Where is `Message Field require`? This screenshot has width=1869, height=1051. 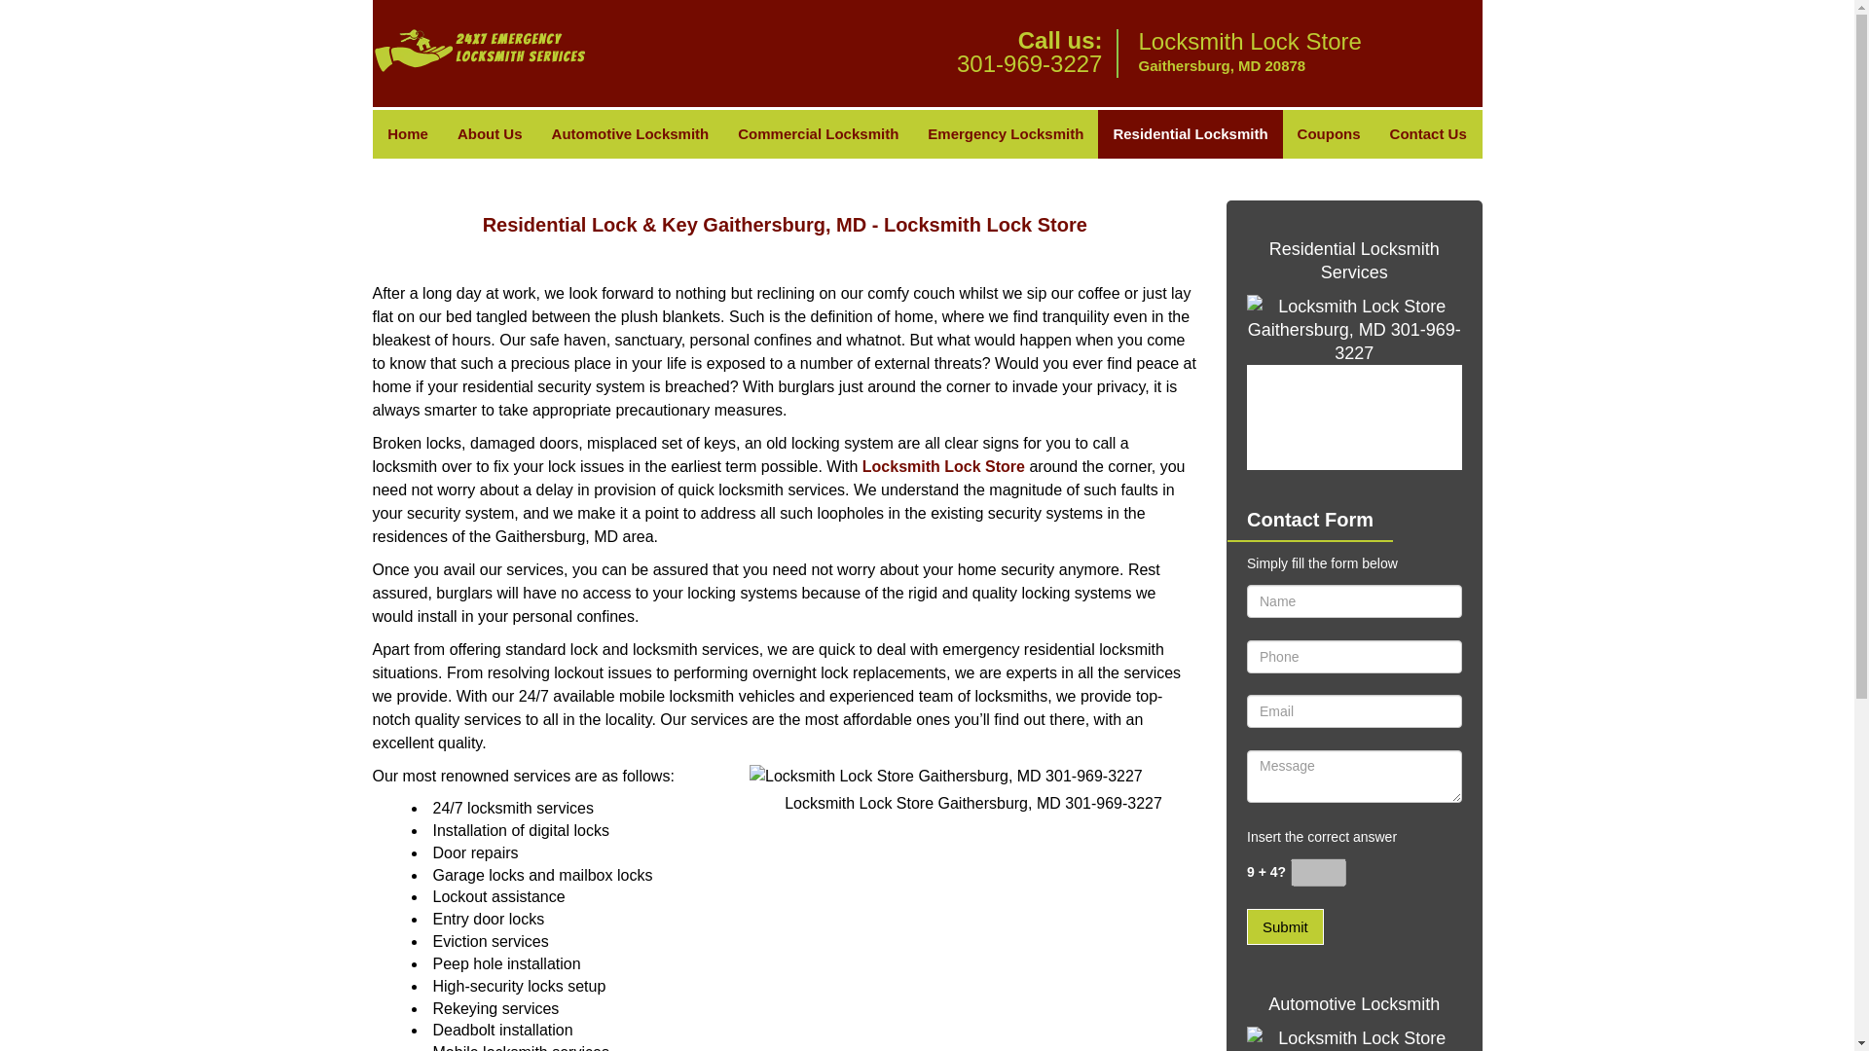 Message Field require is located at coordinates (1353, 777).